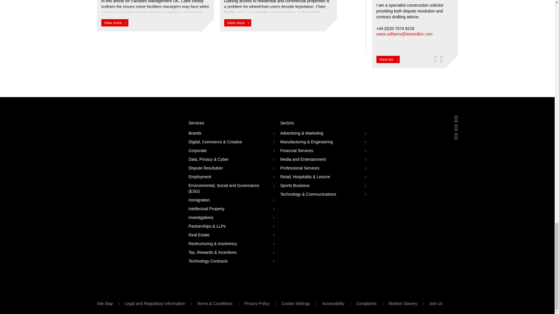  I want to click on Opens in a new tab, so click(456, 136).